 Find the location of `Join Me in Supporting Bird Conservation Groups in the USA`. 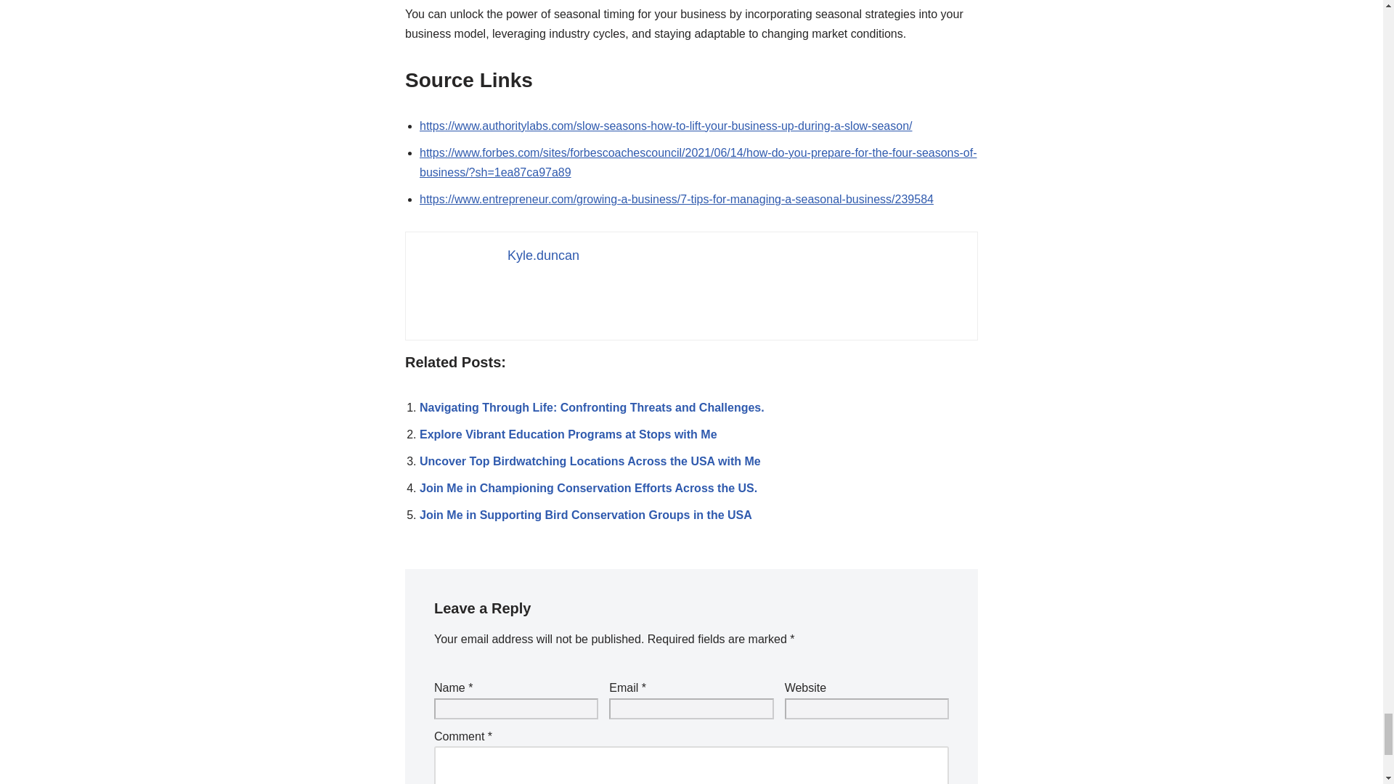

Join Me in Supporting Bird Conservation Groups in the USA is located at coordinates (585, 515).